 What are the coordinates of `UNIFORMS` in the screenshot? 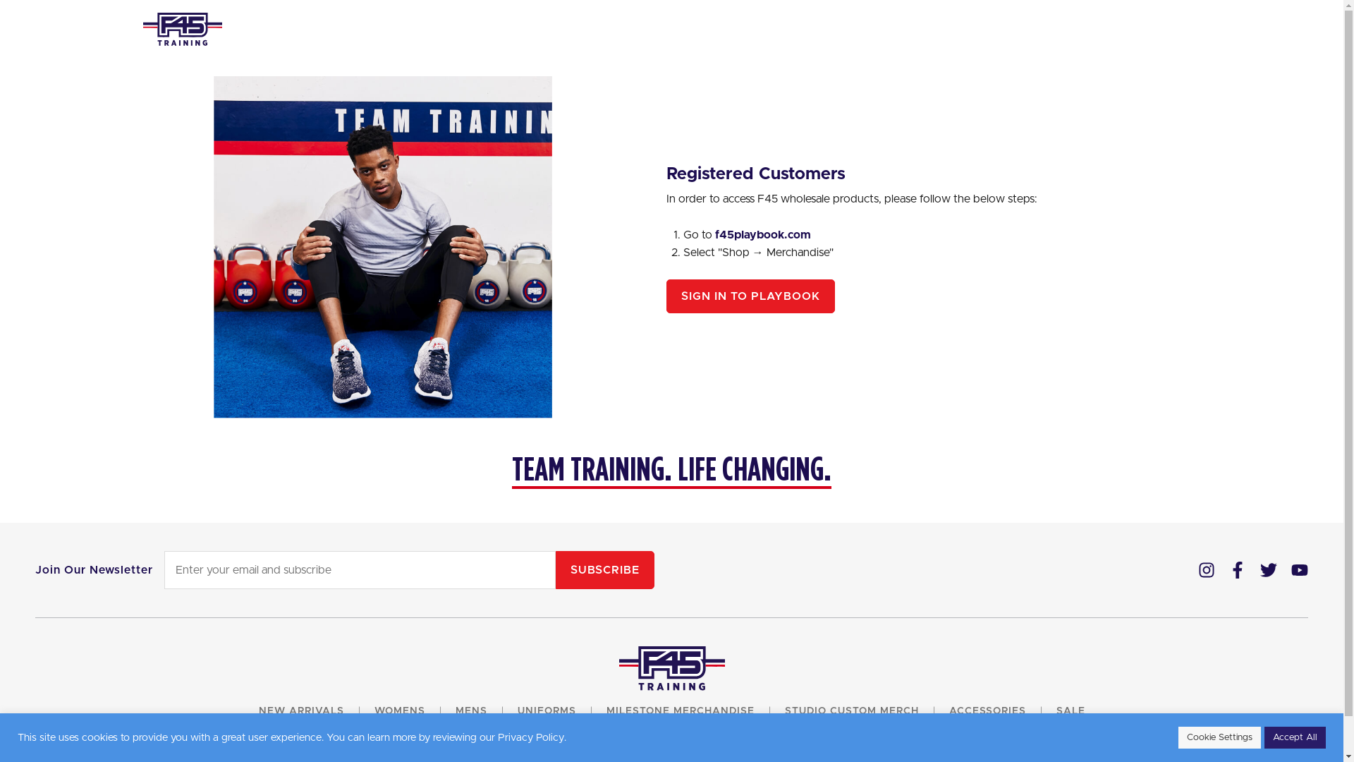 It's located at (547, 711).